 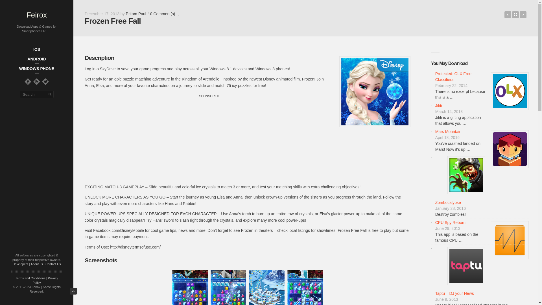 I want to click on Back to Blog, so click(x=515, y=14).